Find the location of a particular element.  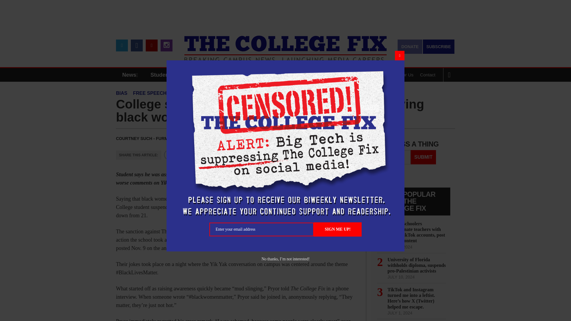

MERCHANDISE is located at coordinates (227, 75).